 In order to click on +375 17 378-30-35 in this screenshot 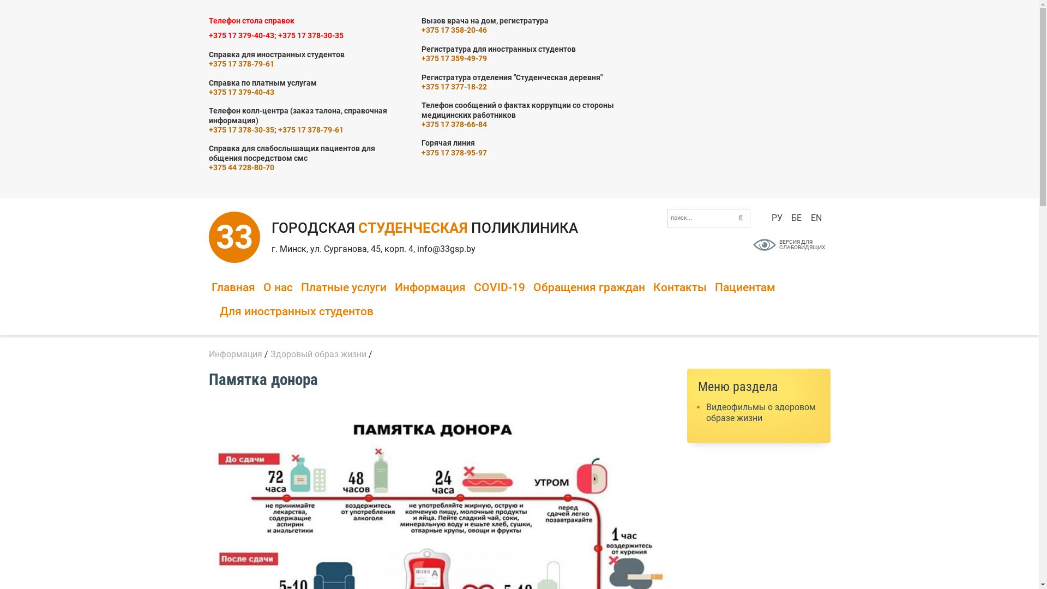, I will do `click(241, 130)`.